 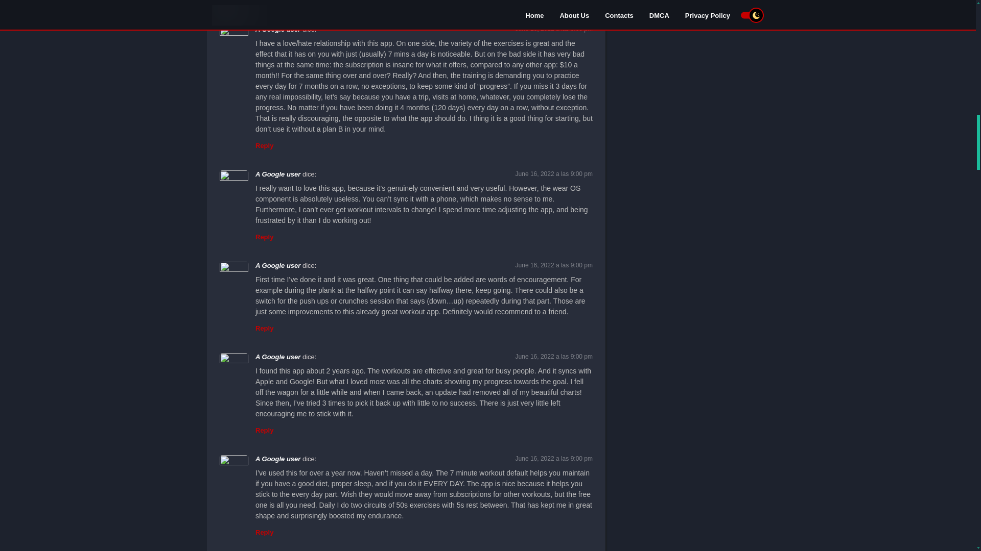 What do you see at coordinates (277, 173) in the screenshot?
I see `A Google user` at bounding box center [277, 173].